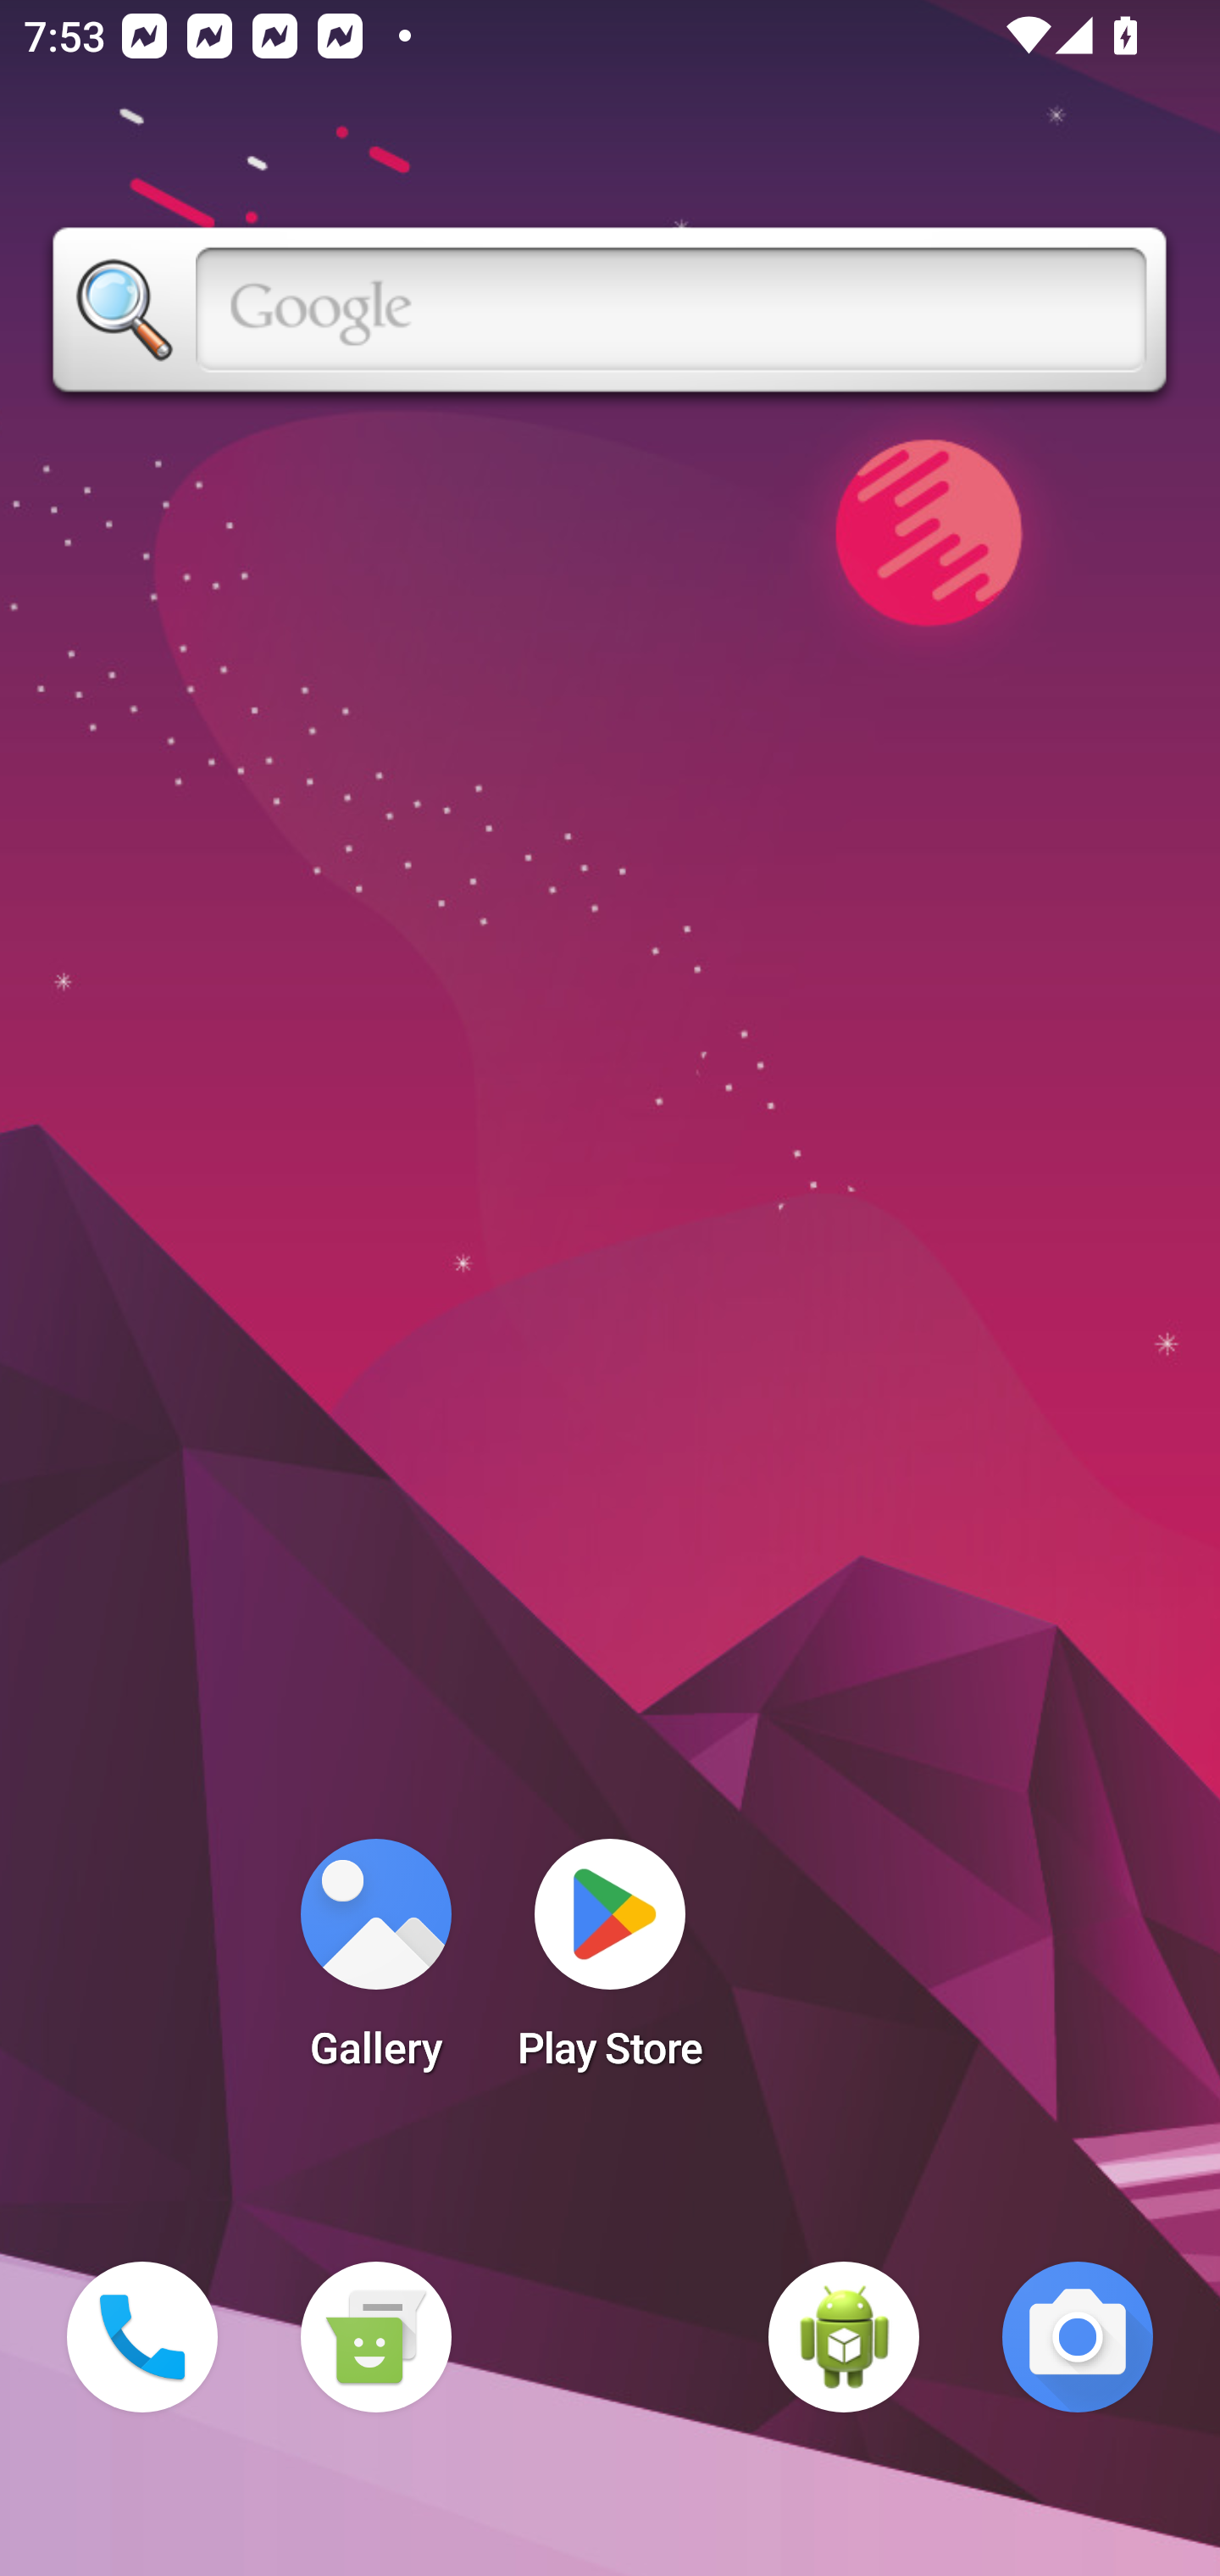  Describe the element at coordinates (1078, 2337) in the screenshot. I see `Camera` at that location.